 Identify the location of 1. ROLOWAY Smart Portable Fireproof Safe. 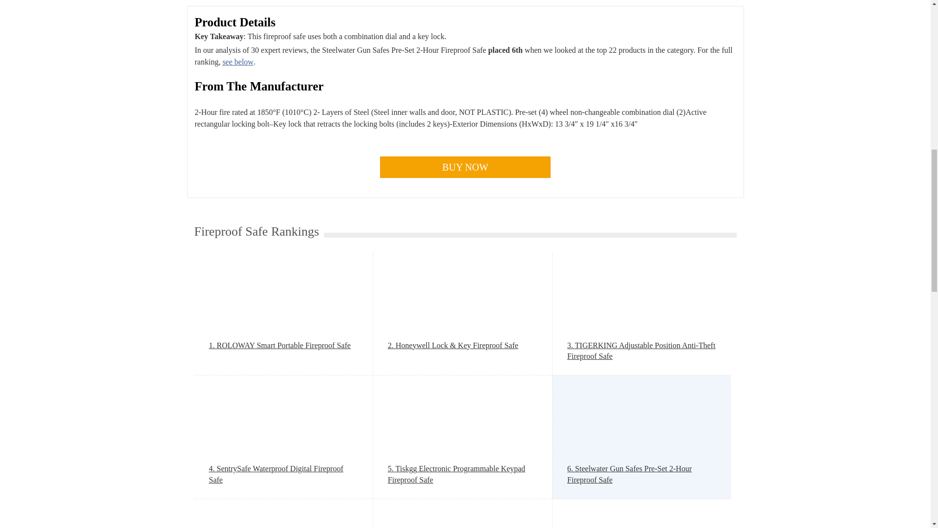
(283, 345).